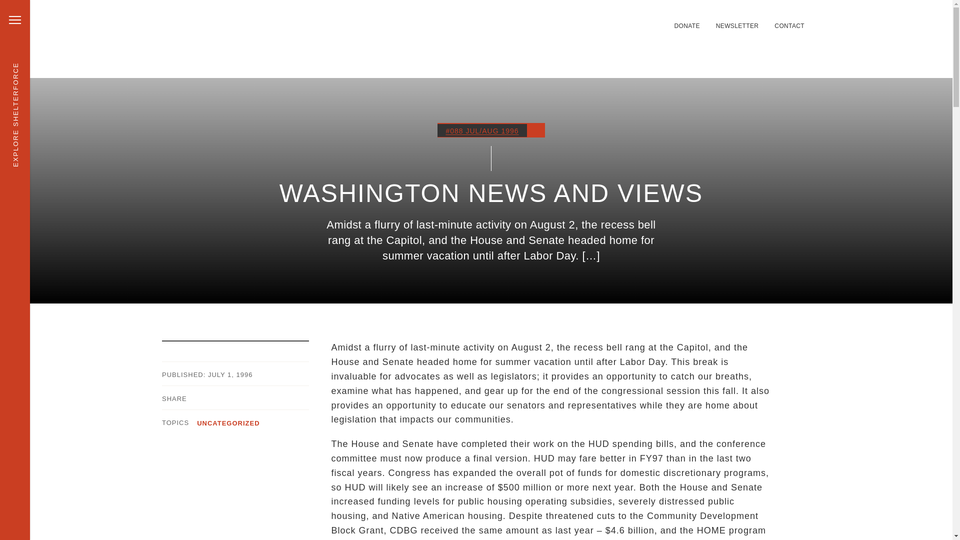  I want to click on Follow us on Twitter, so click(592, 20).